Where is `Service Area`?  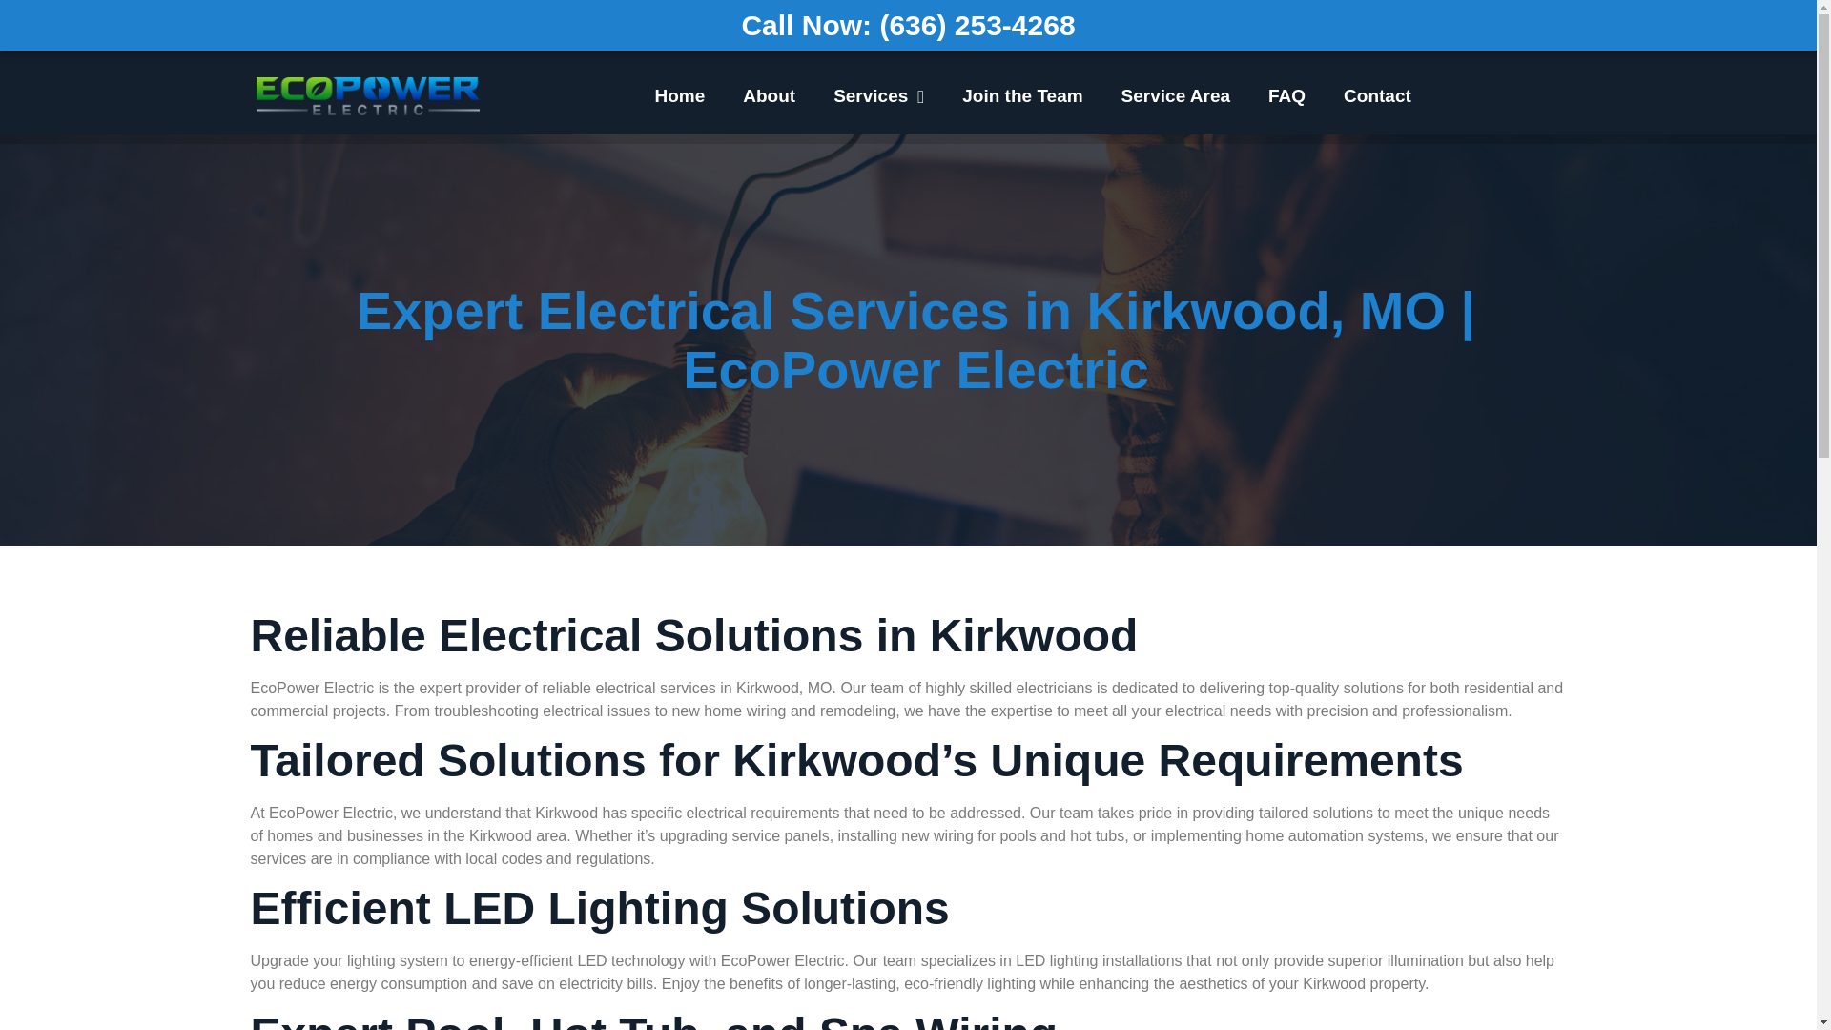
Service Area is located at coordinates (1175, 95).